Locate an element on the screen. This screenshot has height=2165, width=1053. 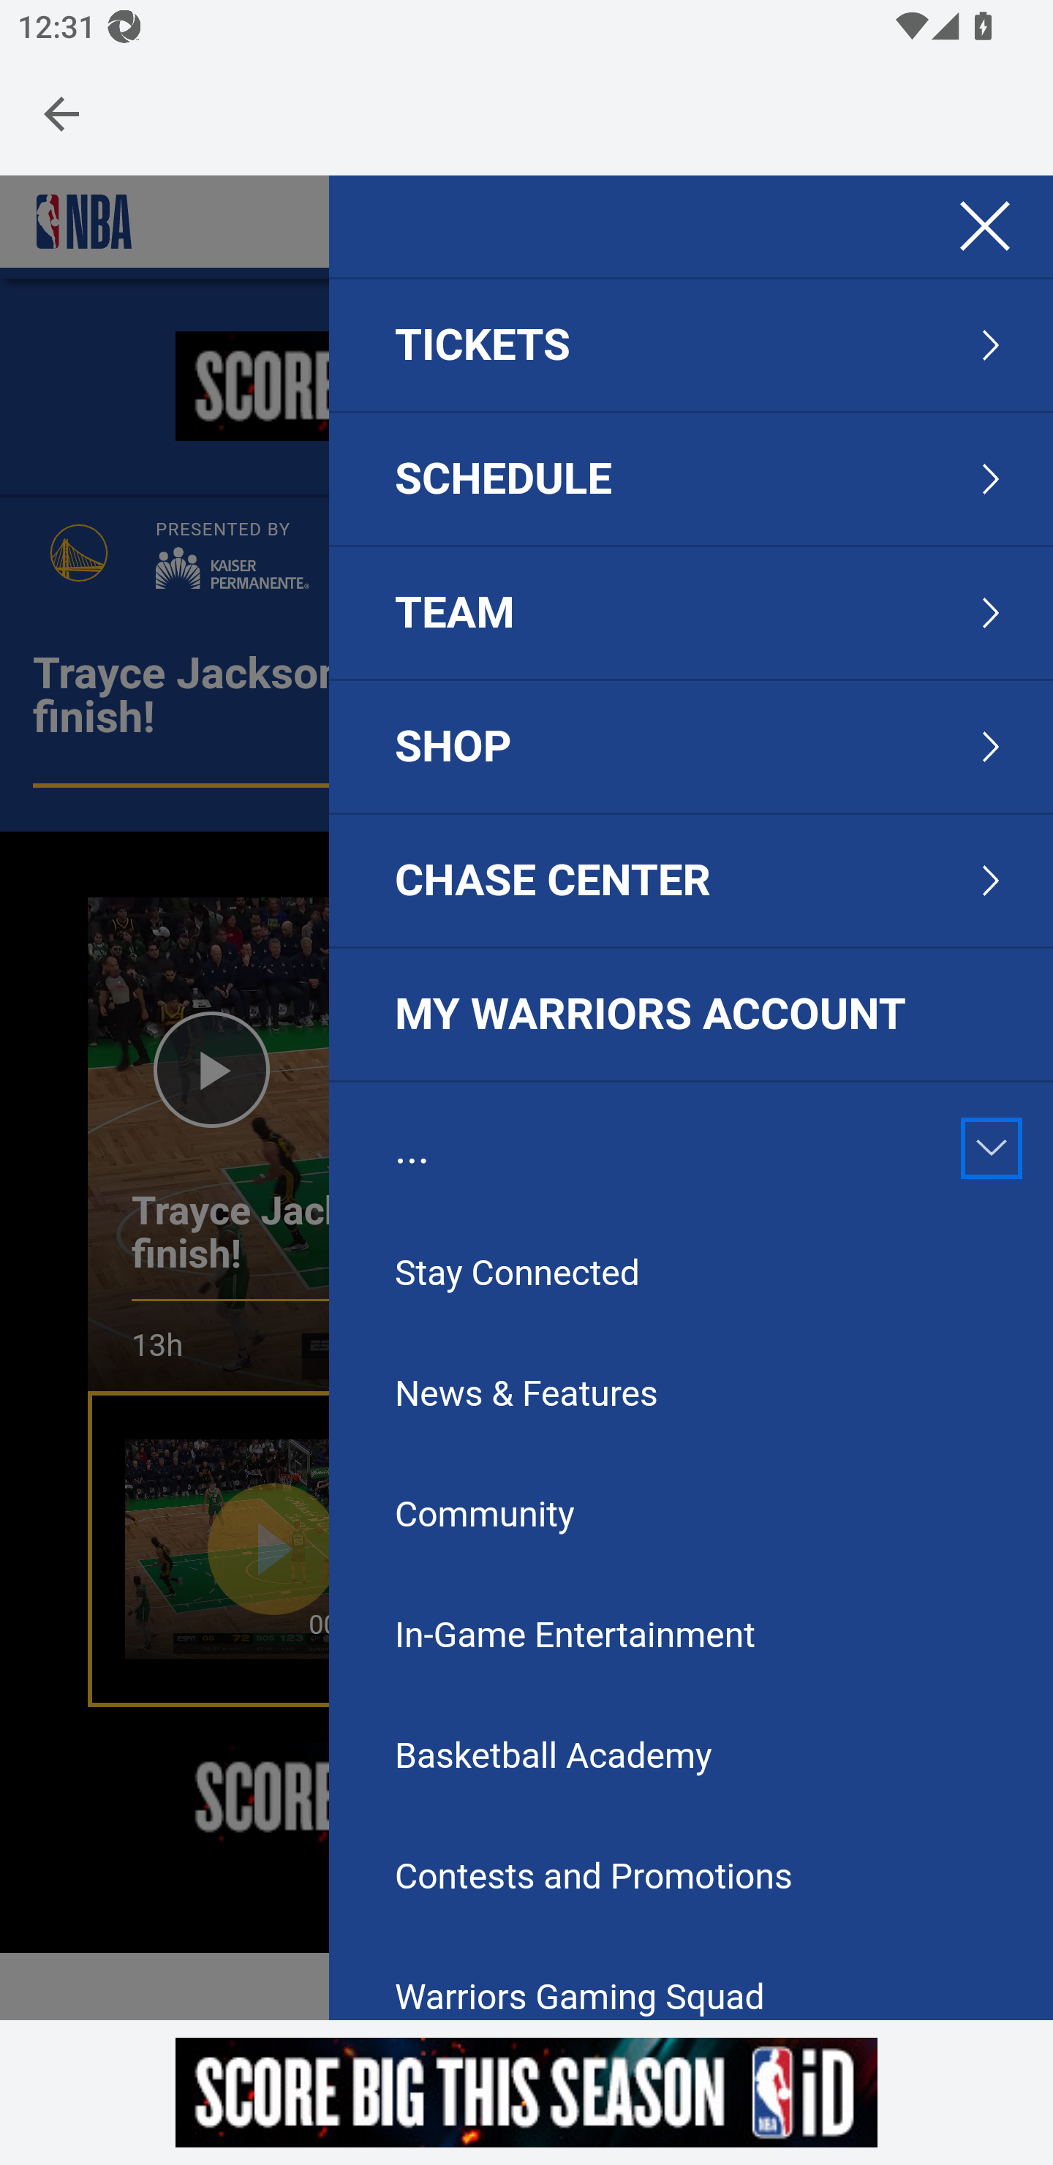
Stay Connected Stay Connected Stay Connected is located at coordinates (636, 1274).